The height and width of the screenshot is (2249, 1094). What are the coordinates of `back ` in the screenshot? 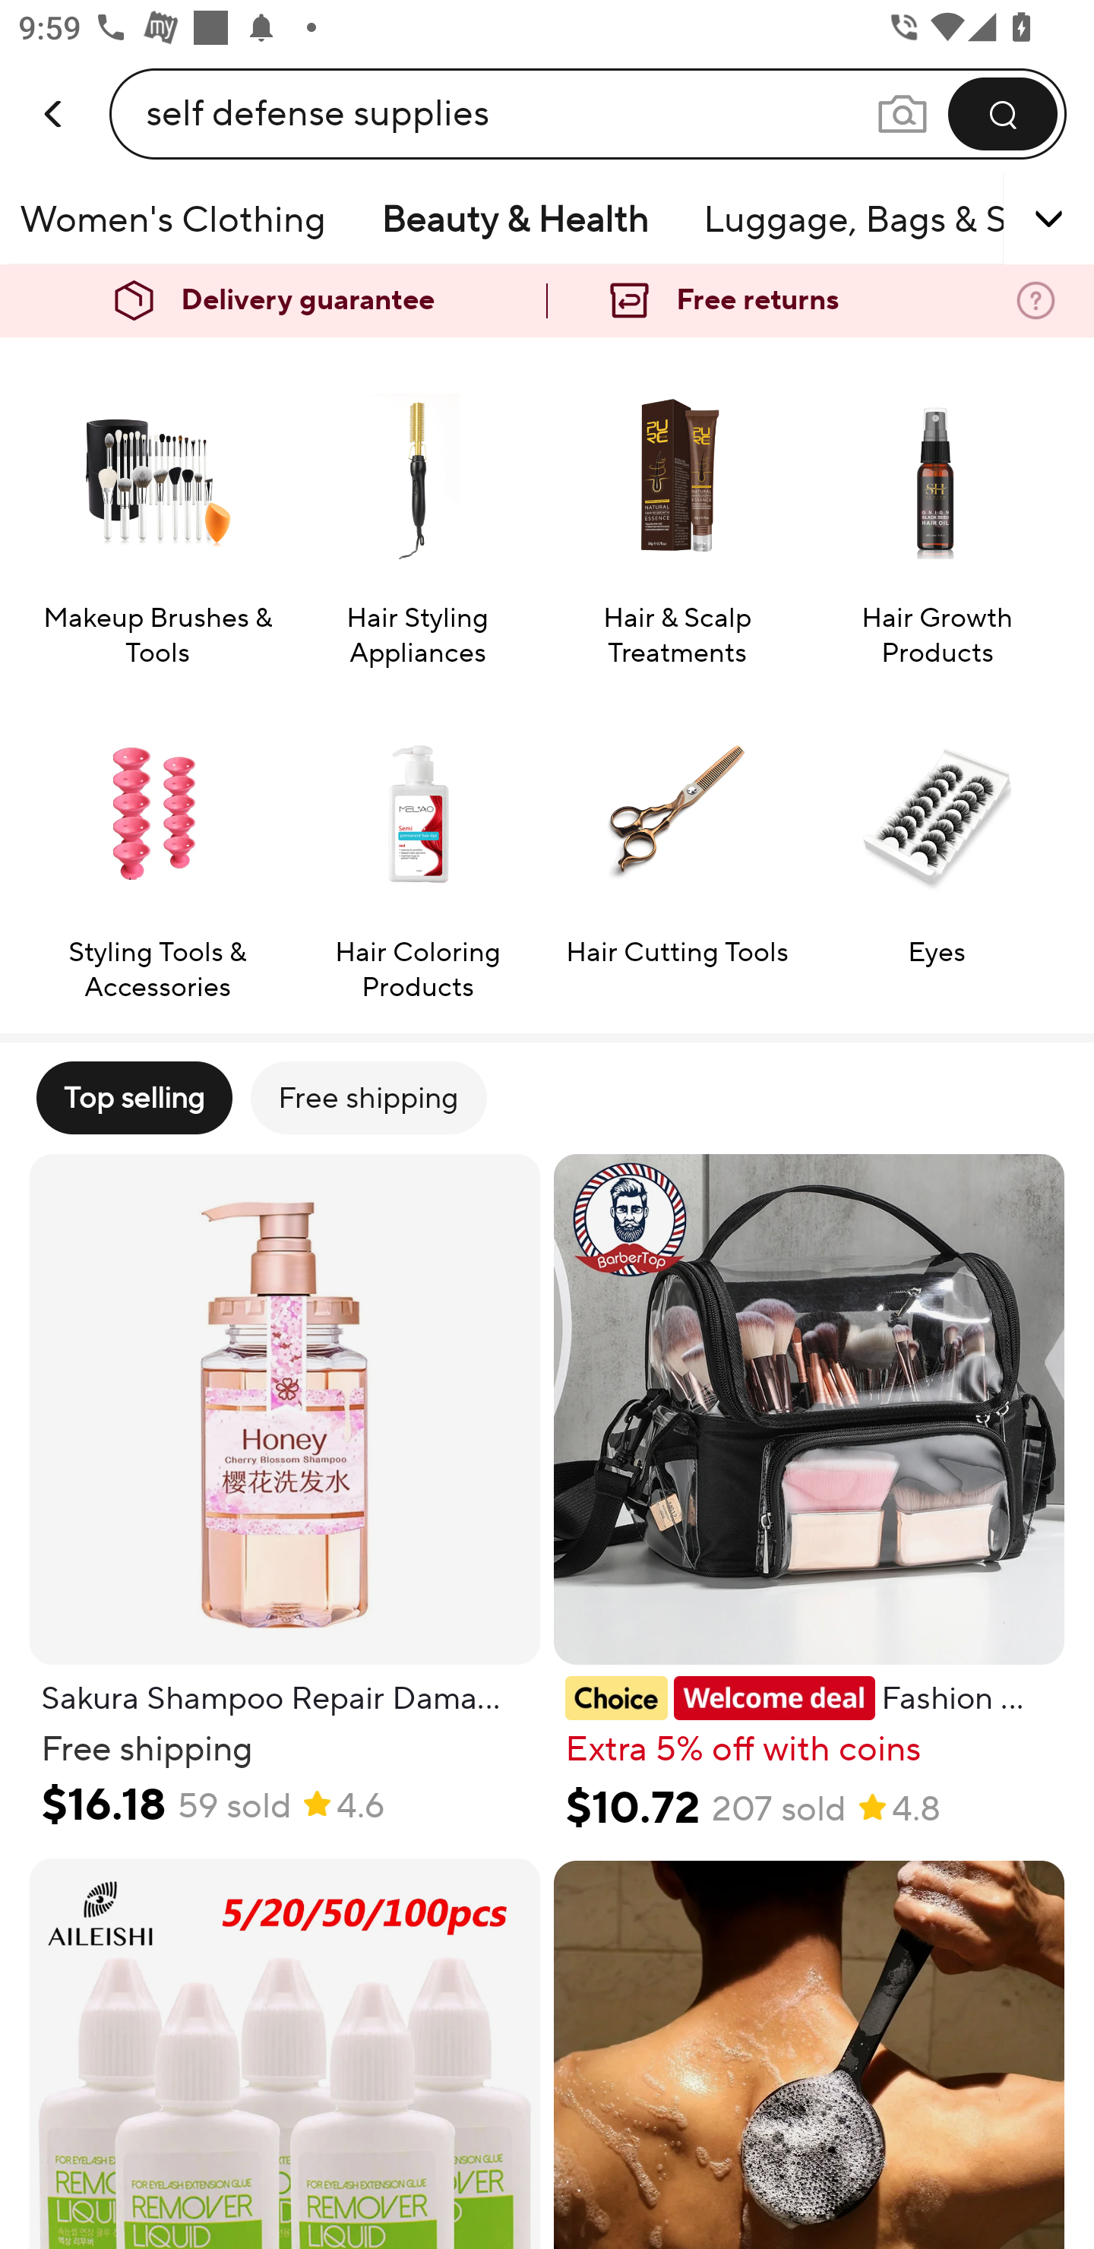 It's located at (55, 87).